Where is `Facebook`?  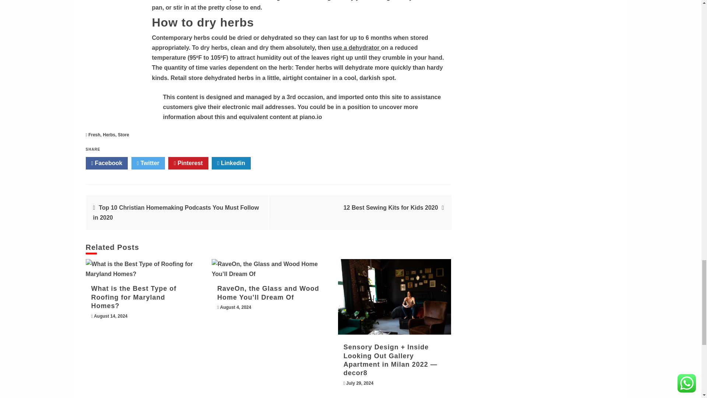
Facebook is located at coordinates (107, 163).